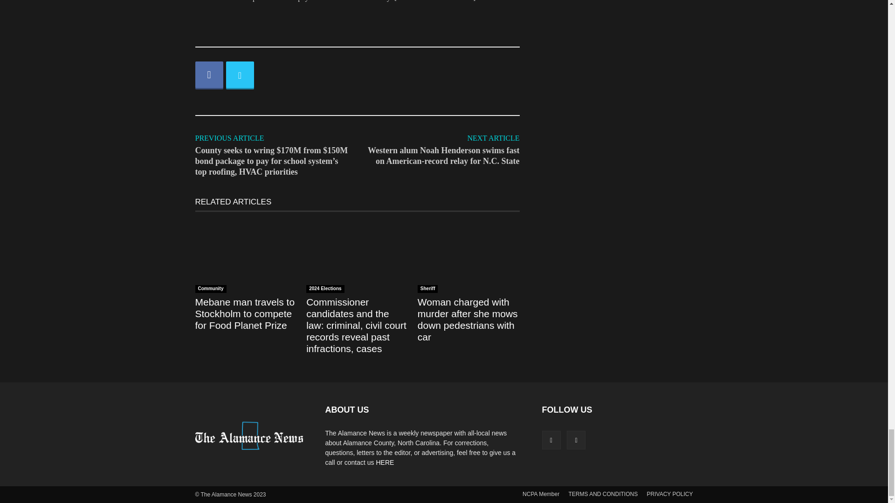 This screenshot has width=895, height=503. I want to click on Twitter, so click(239, 75).